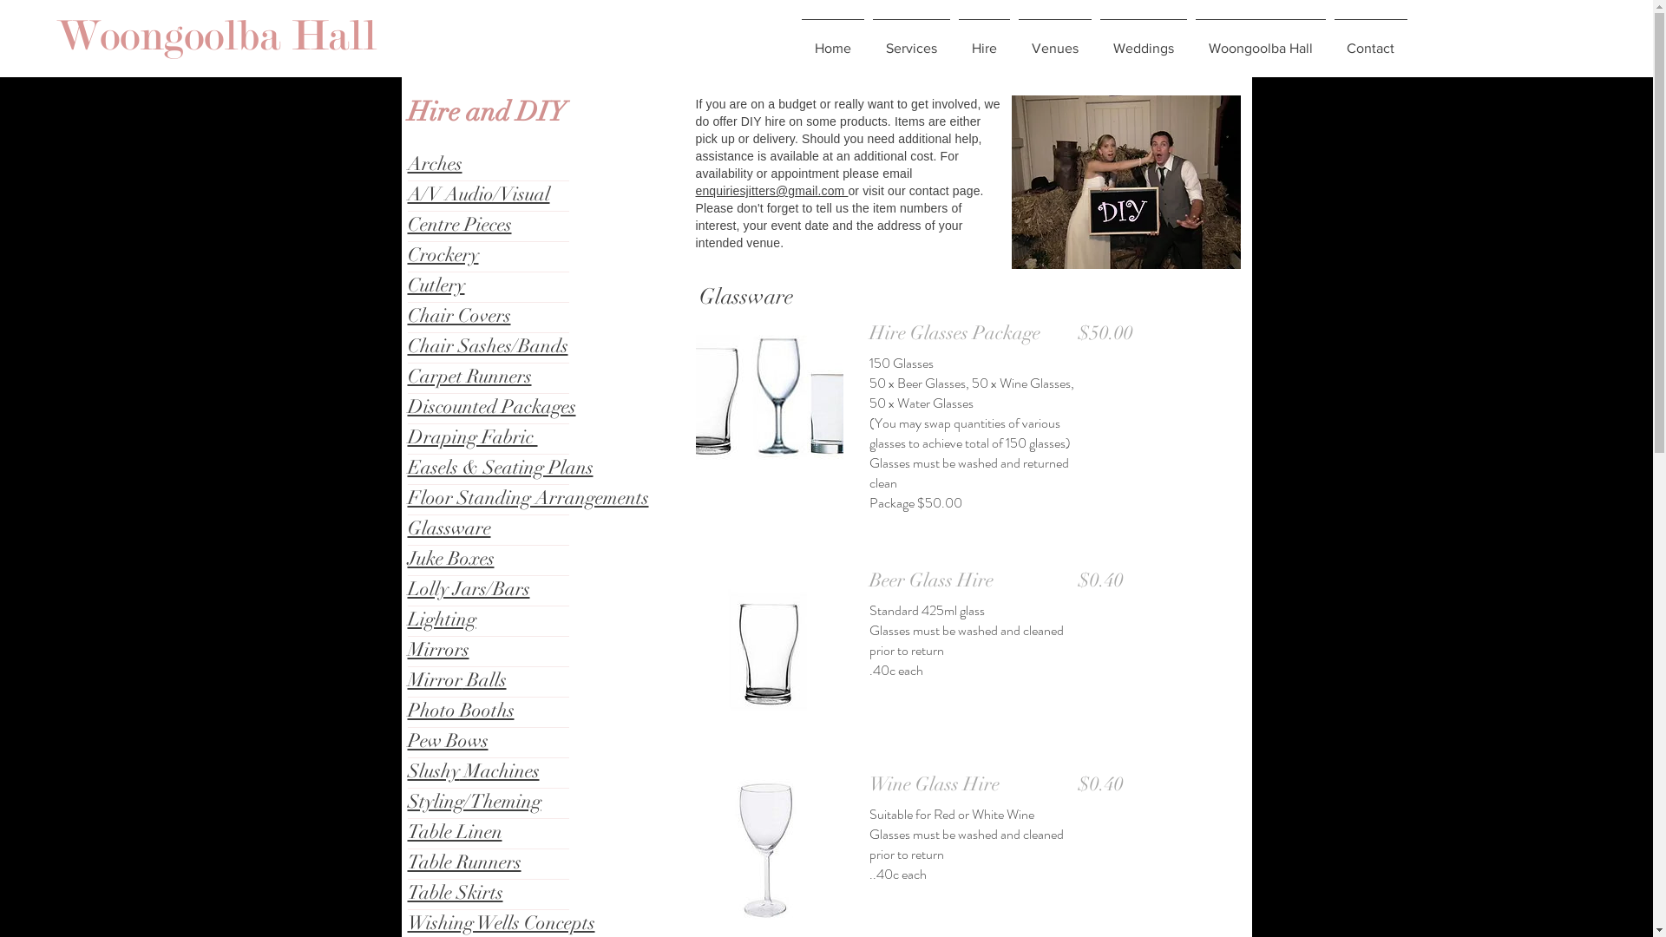  Describe the element at coordinates (473, 437) in the screenshot. I see `Draping Fabric ` at that location.